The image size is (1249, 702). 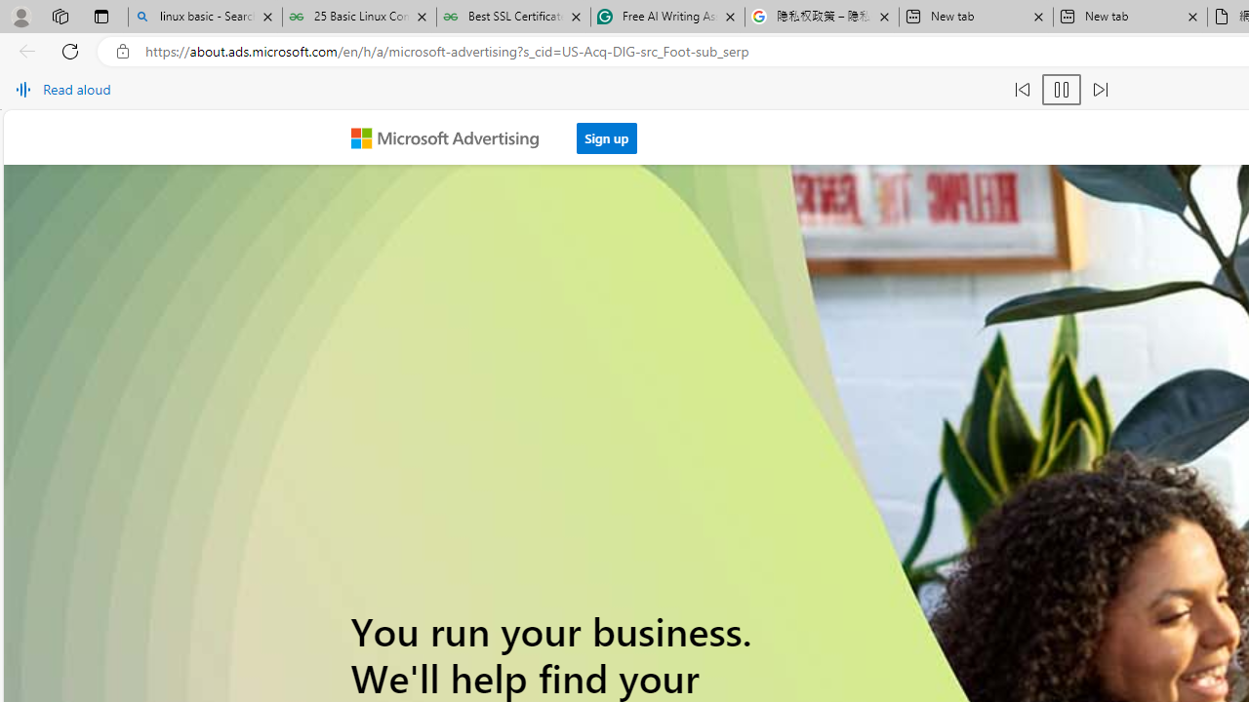 I want to click on linux basic - Search, so click(x=205, y=18).